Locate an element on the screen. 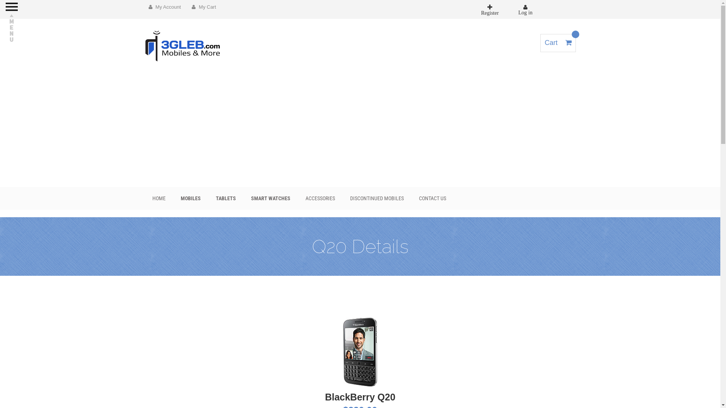  Log in is located at coordinates (525, 10).